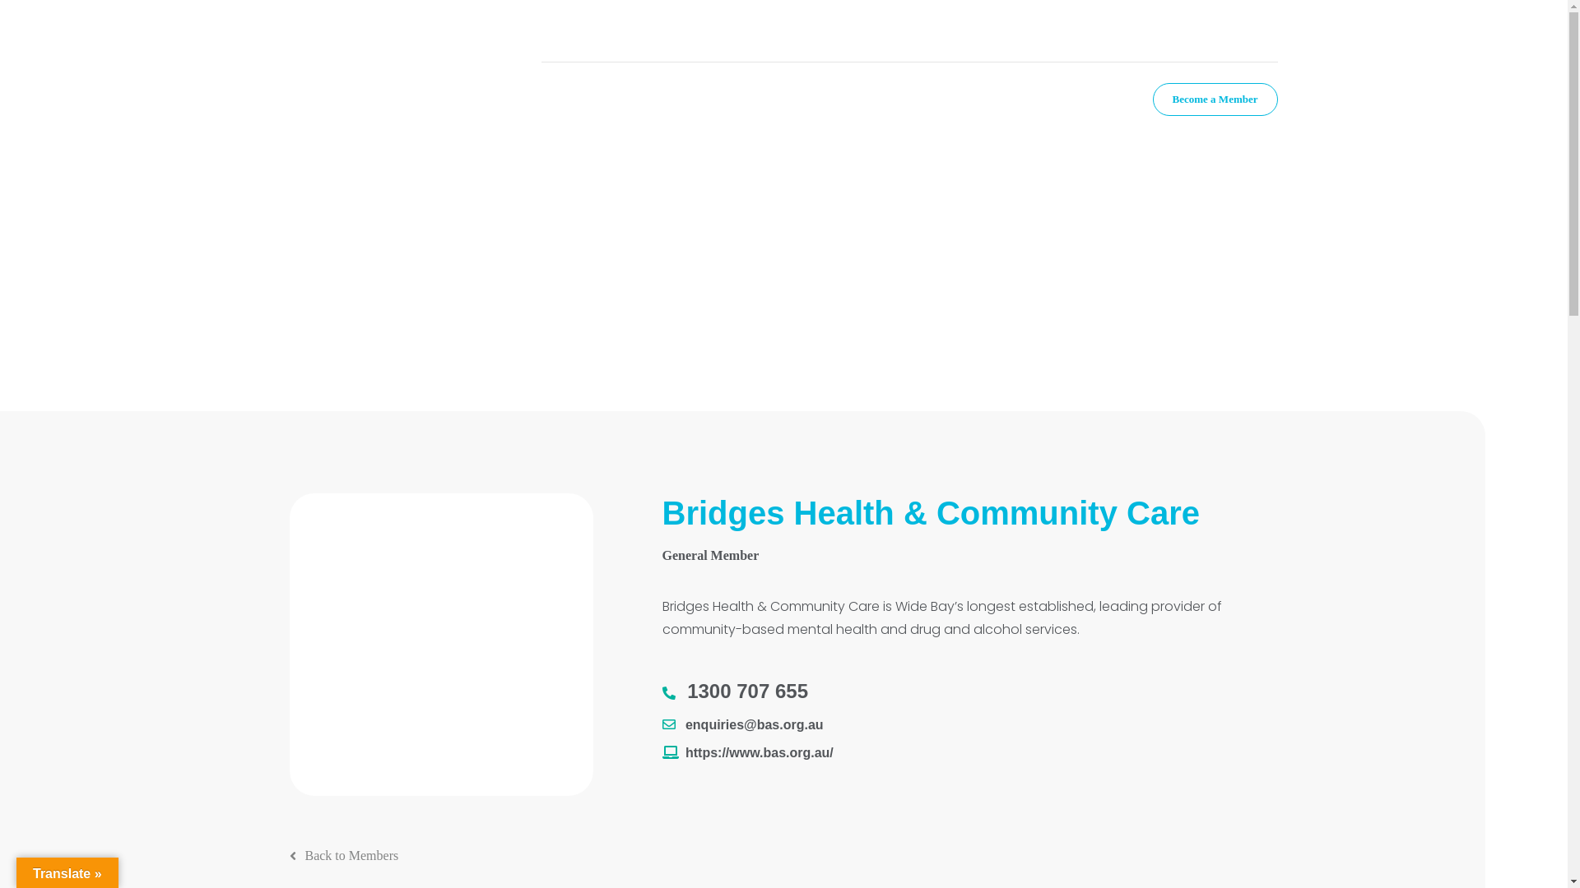 This screenshot has height=888, width=1580. I want to click on Back to Members, so click(344, 856).